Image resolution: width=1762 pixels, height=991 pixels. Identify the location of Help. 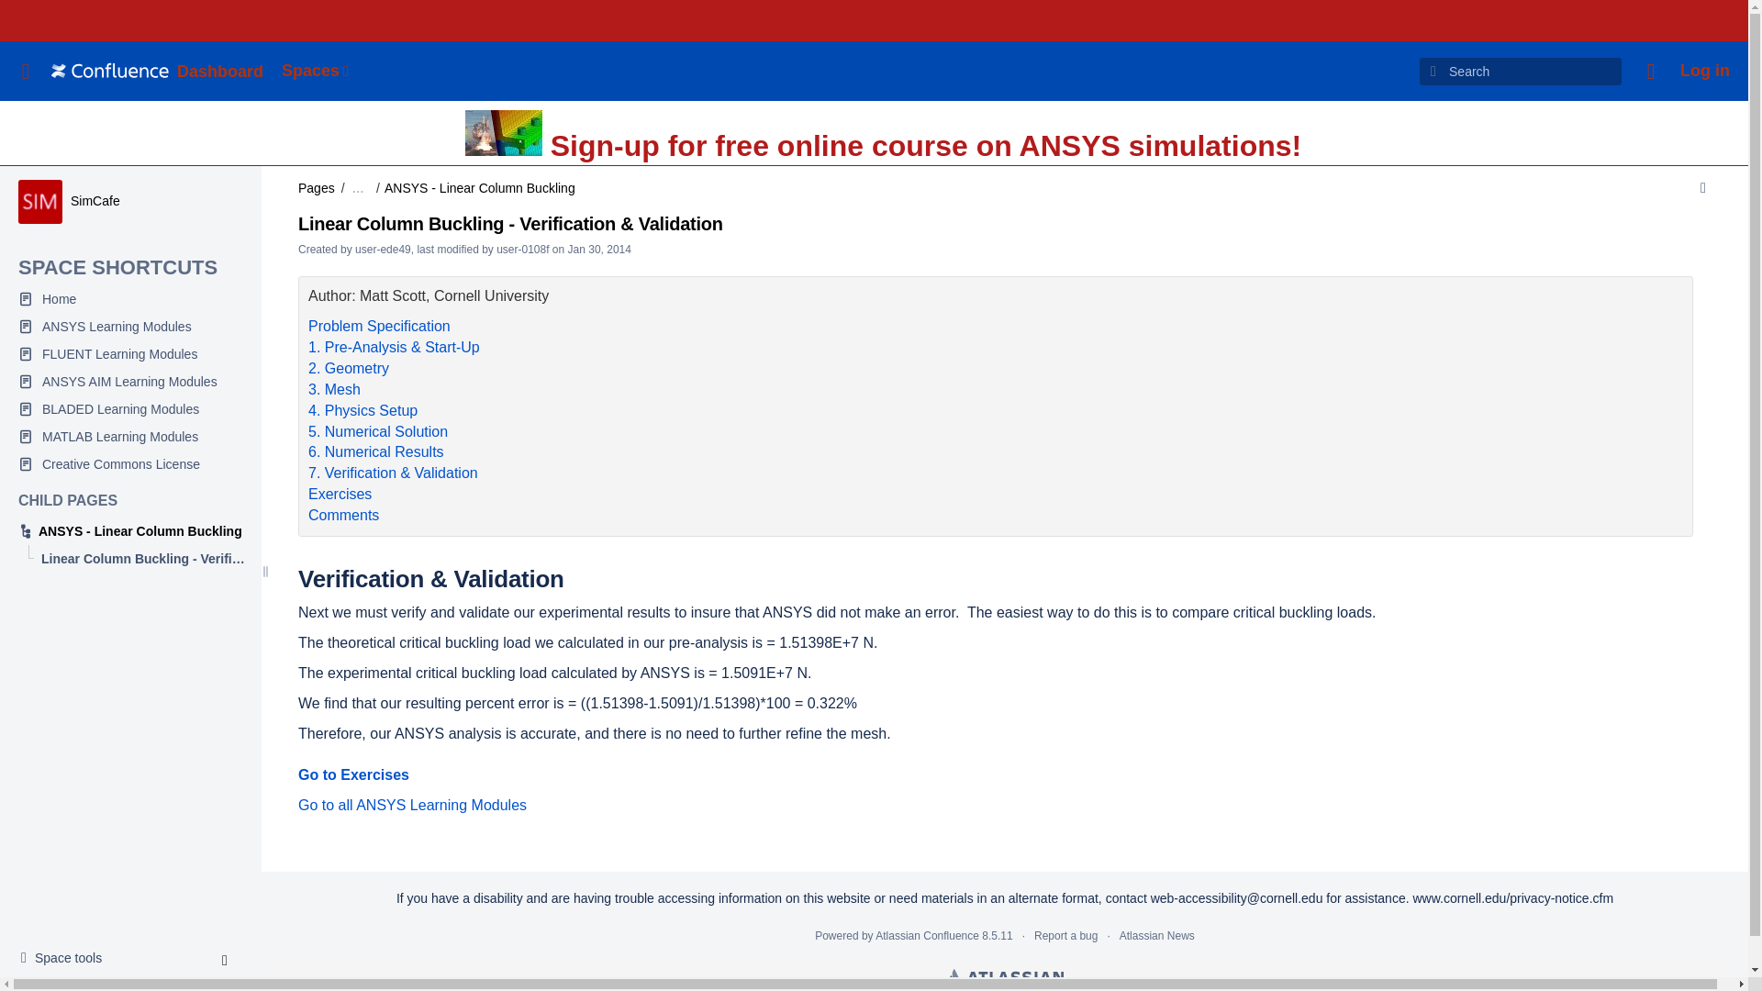
(1650, 72).